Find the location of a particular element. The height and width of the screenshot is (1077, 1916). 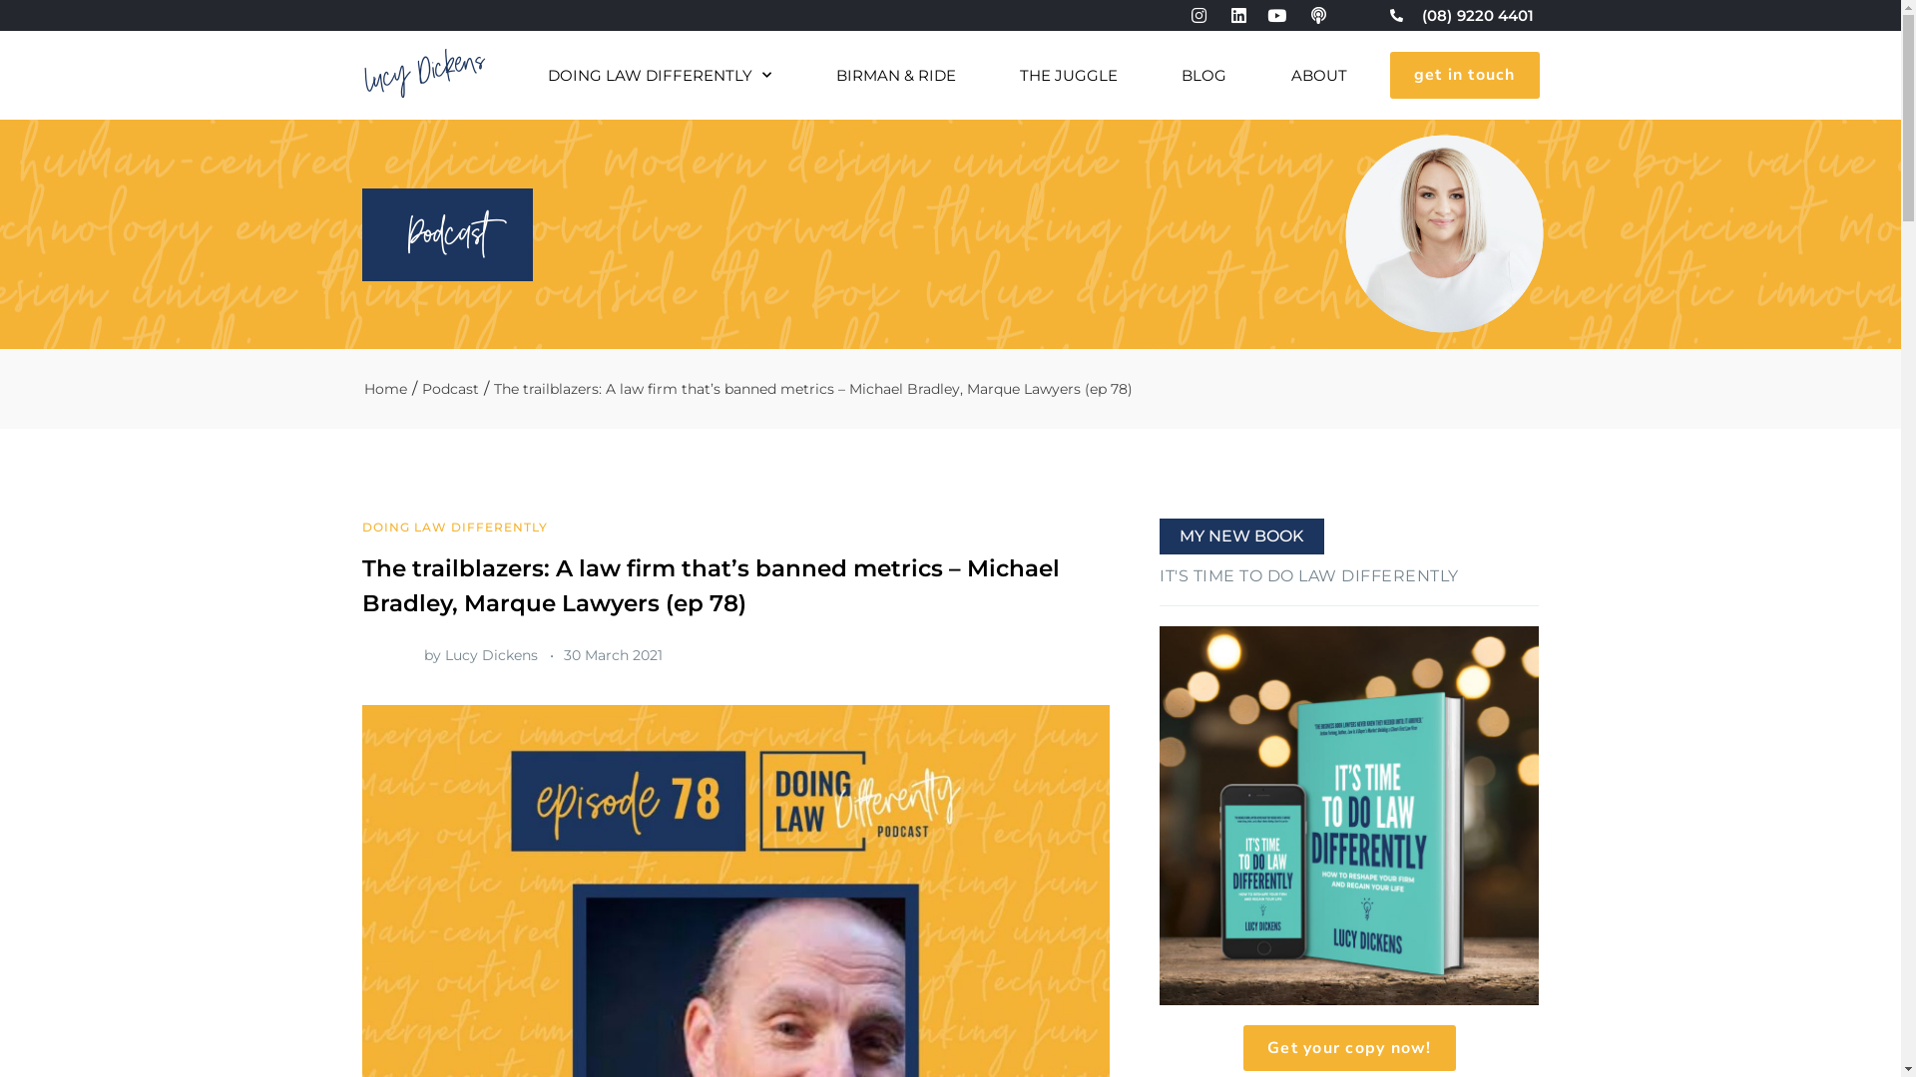

THE JUGGLE is located at coordinates (1068, 76).